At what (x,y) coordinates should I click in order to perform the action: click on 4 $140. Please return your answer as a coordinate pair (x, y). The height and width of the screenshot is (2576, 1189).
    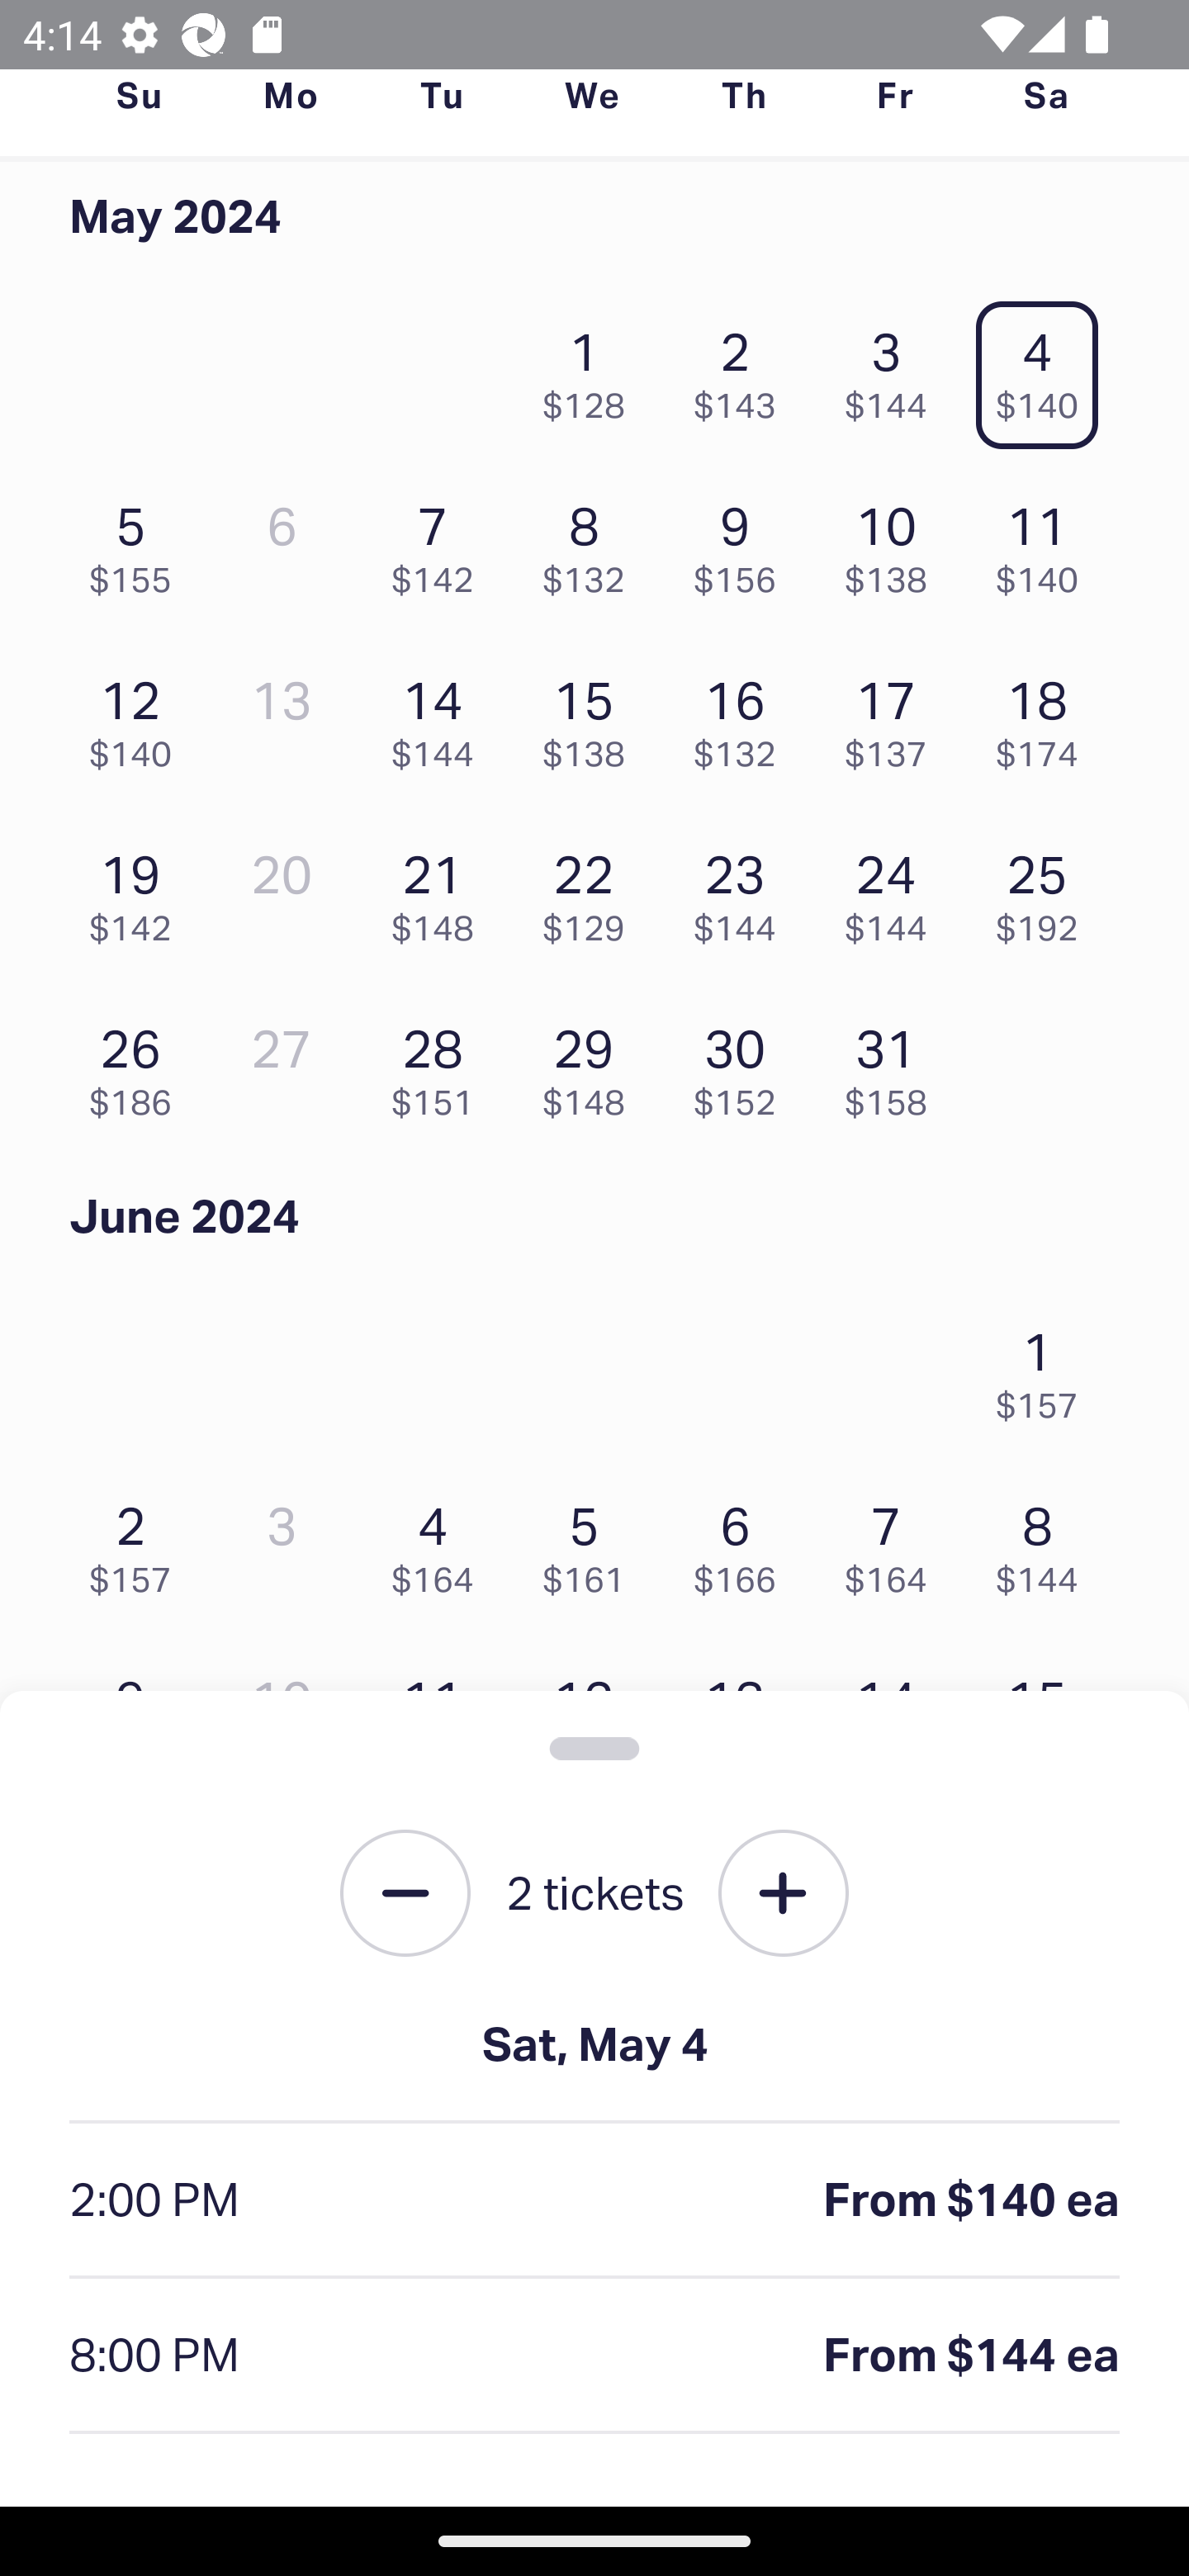
    Looking at the image, I should click on (1045, 367).